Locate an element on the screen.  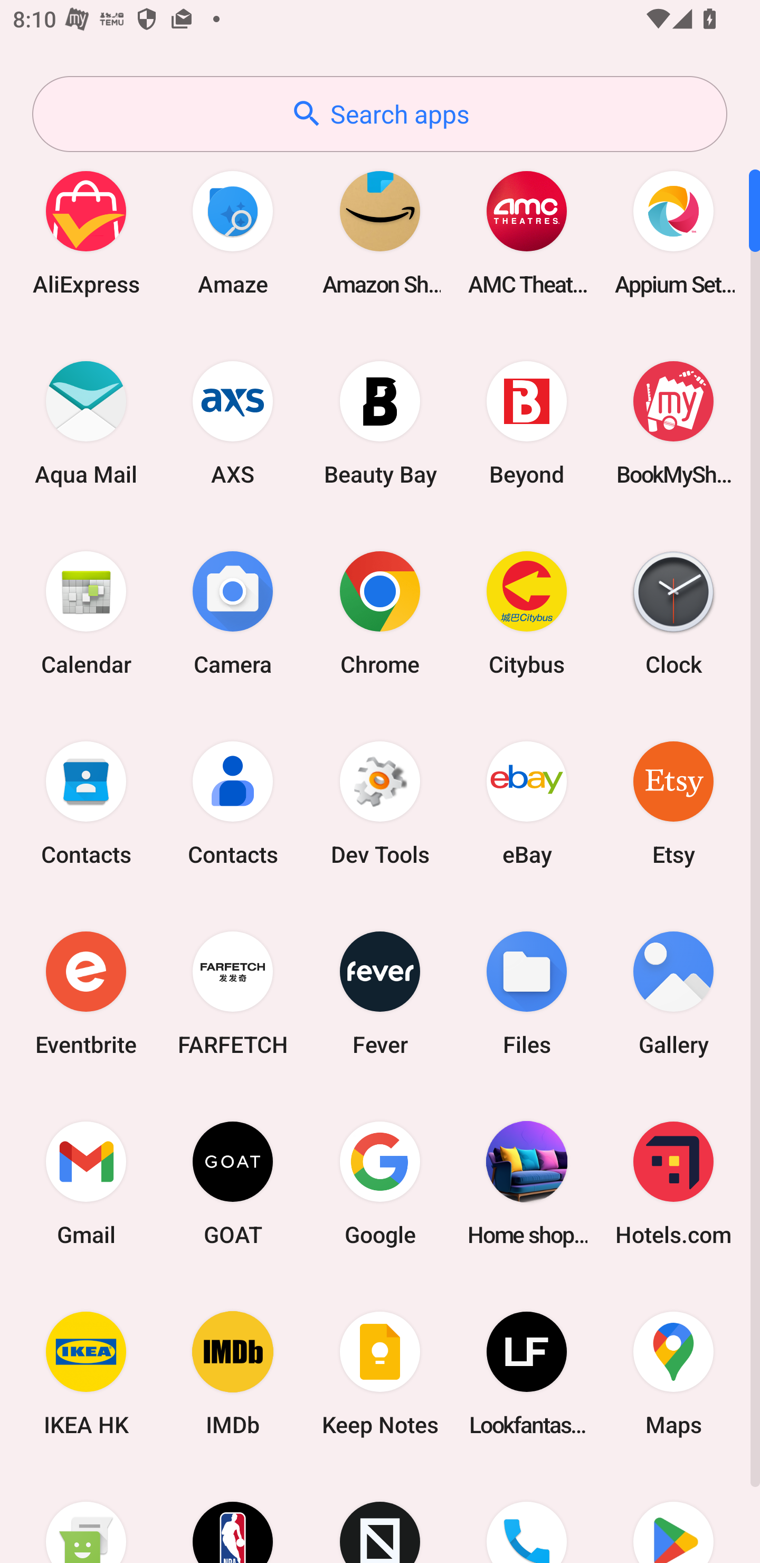
Appium Settings is located at coordinates (673, 232).